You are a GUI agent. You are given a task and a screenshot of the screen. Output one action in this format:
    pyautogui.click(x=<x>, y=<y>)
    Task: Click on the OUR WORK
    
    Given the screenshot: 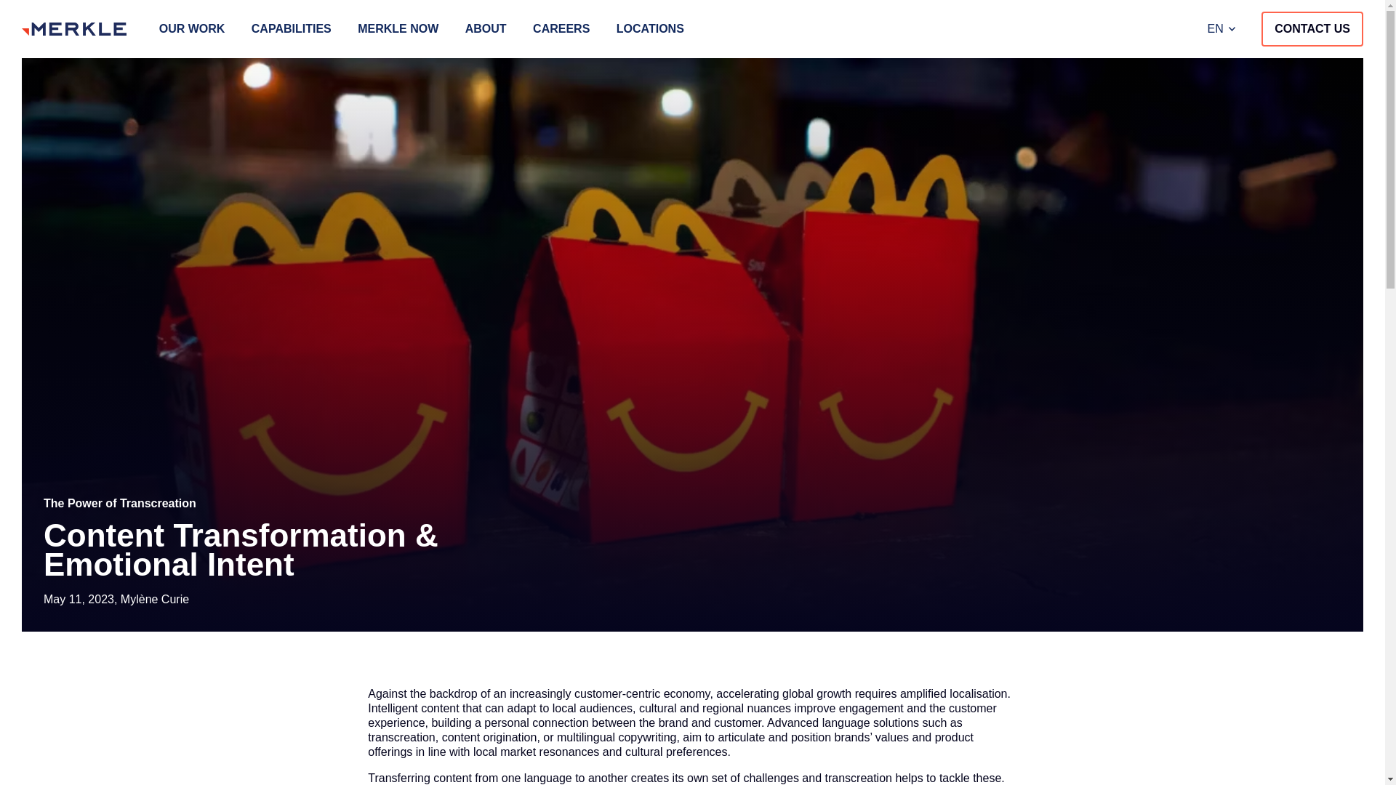 What is the action you would take?
    pyautogui.click(x=192, y=29)
    